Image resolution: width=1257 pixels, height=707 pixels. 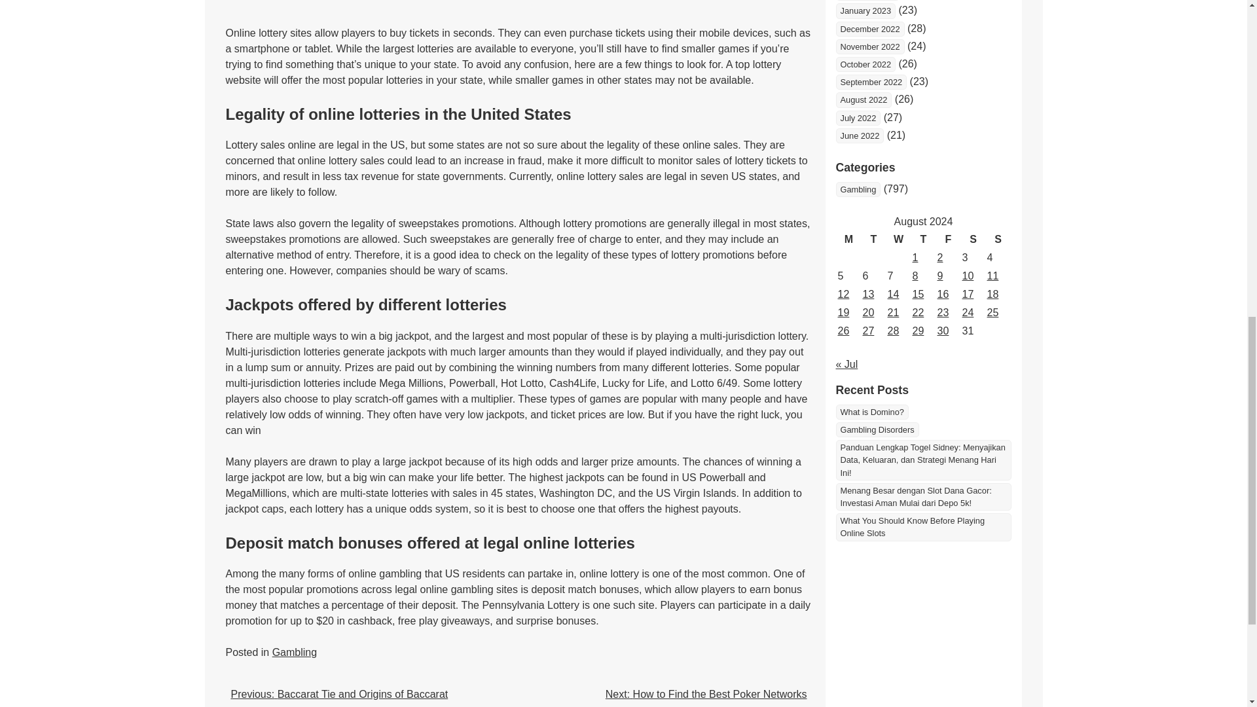 What do you see at coordinates (871, 82) in the screenshot?
I see `September 2022` at bounding box center [871, 82].